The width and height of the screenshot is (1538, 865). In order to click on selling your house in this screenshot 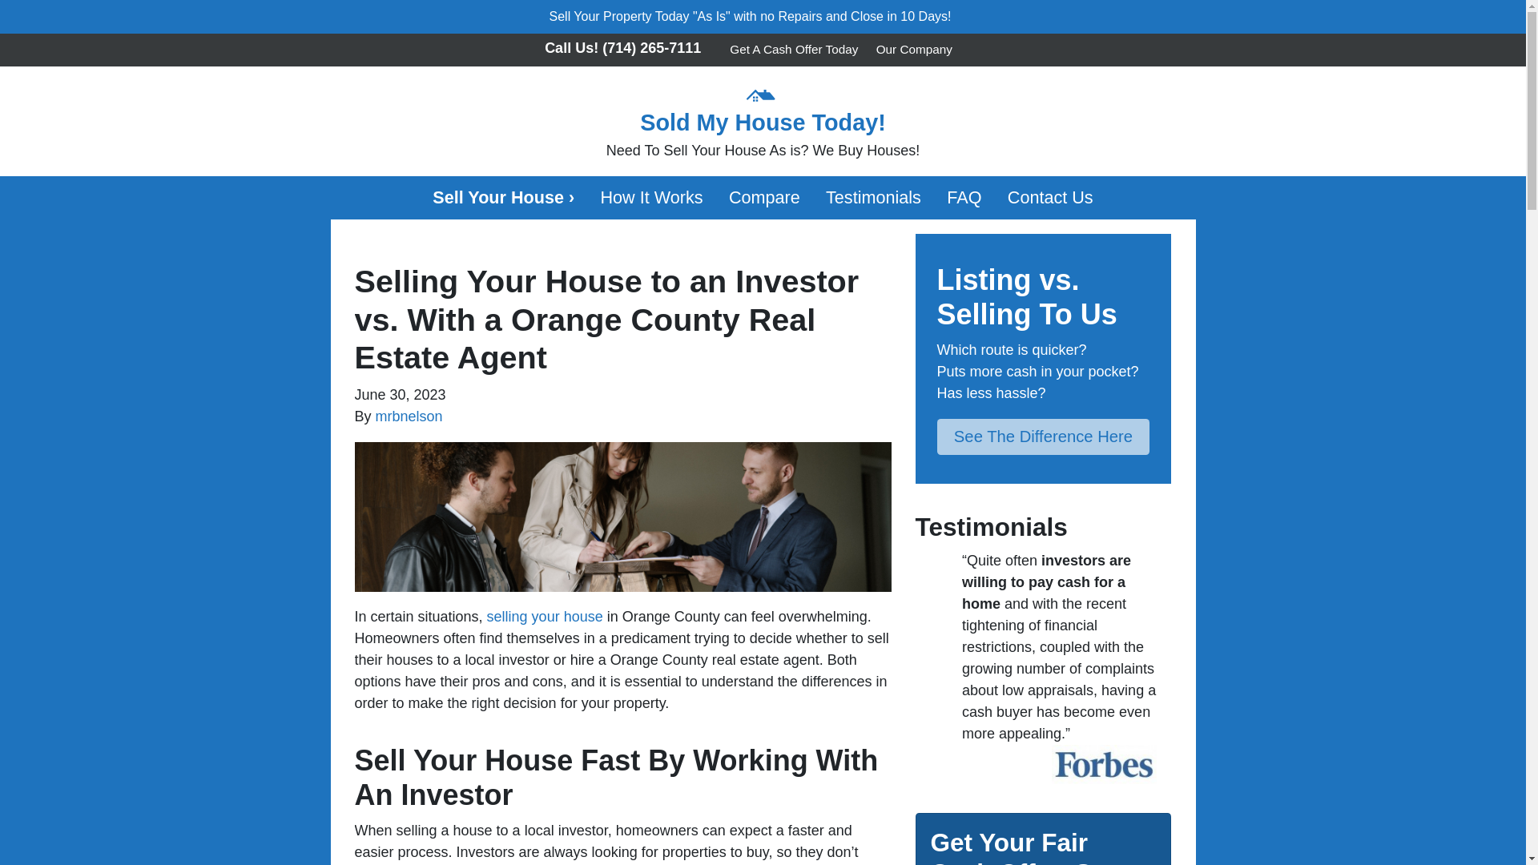, I will do `click(545, 617)`.